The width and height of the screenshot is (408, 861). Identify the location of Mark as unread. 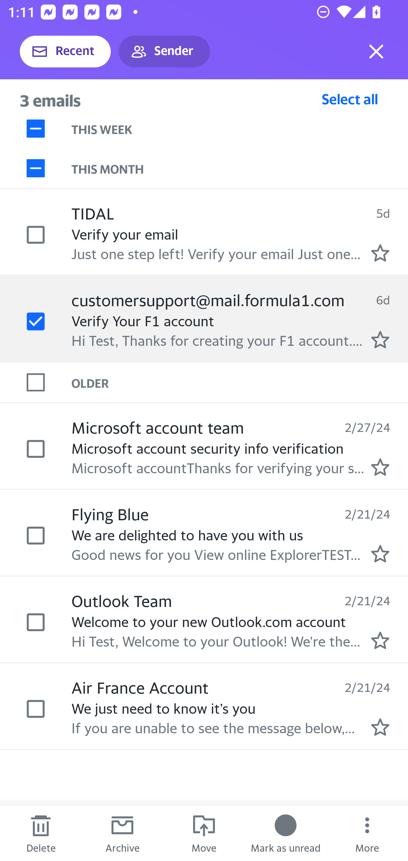
(286, 833).